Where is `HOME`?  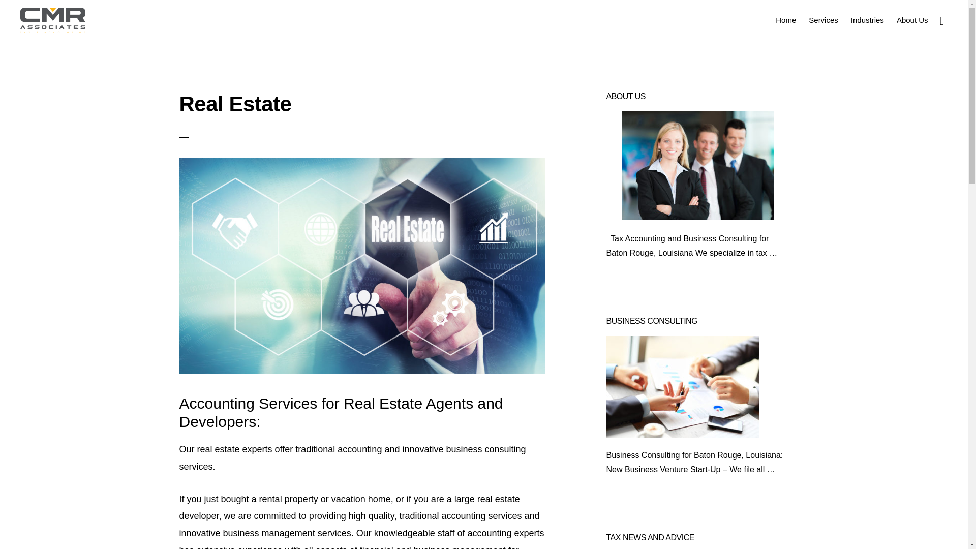 HOME is located at coordinates (412, 520).